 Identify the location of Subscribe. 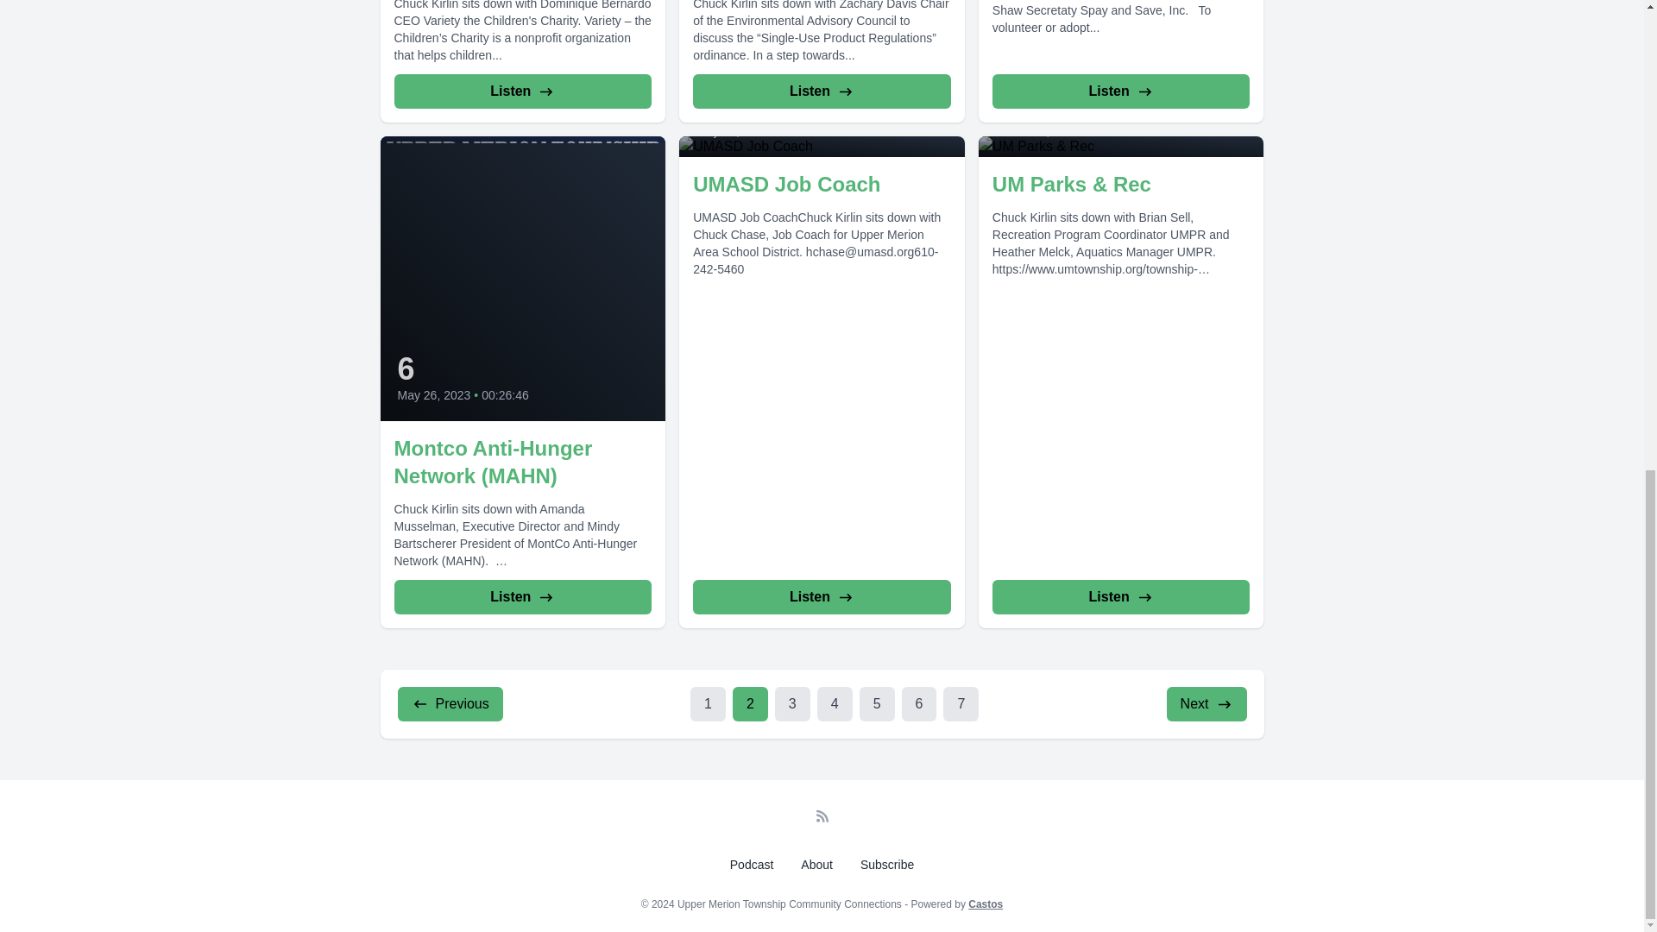
(887, 864).